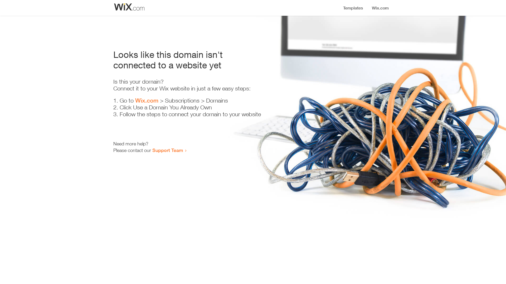 This screenshot has height=284, width=506. Describe the element at coordinates (168, 150) in the screenshot. I see `Support Team` at that location.